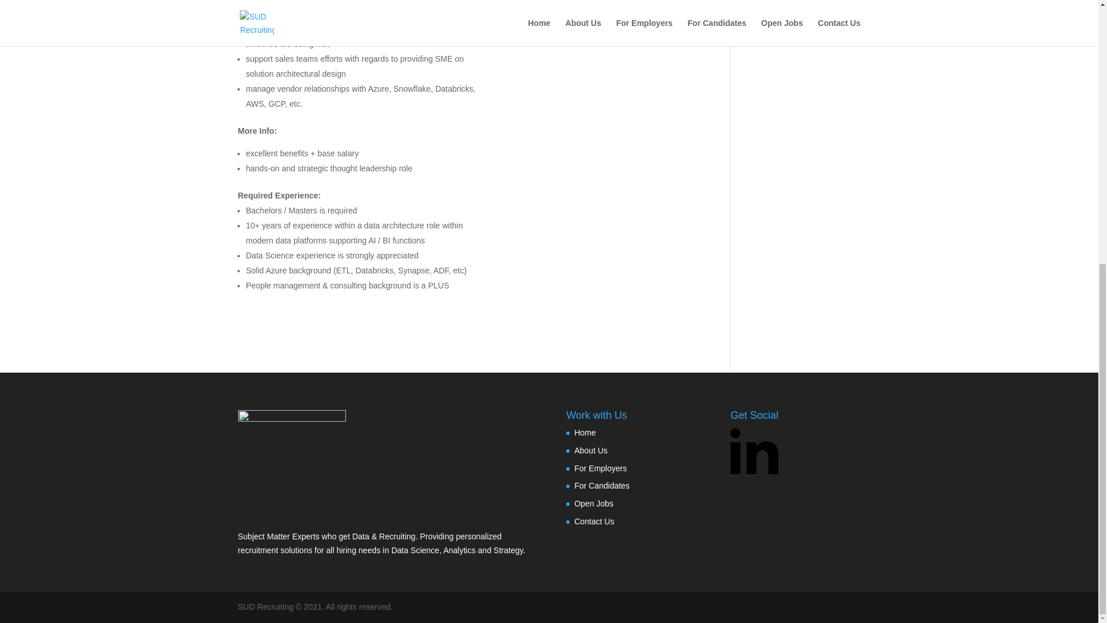  What do you see at coordinates (594, 504) in the screenshot?
I see `Open Jobs` at bounding box center [594, 504].